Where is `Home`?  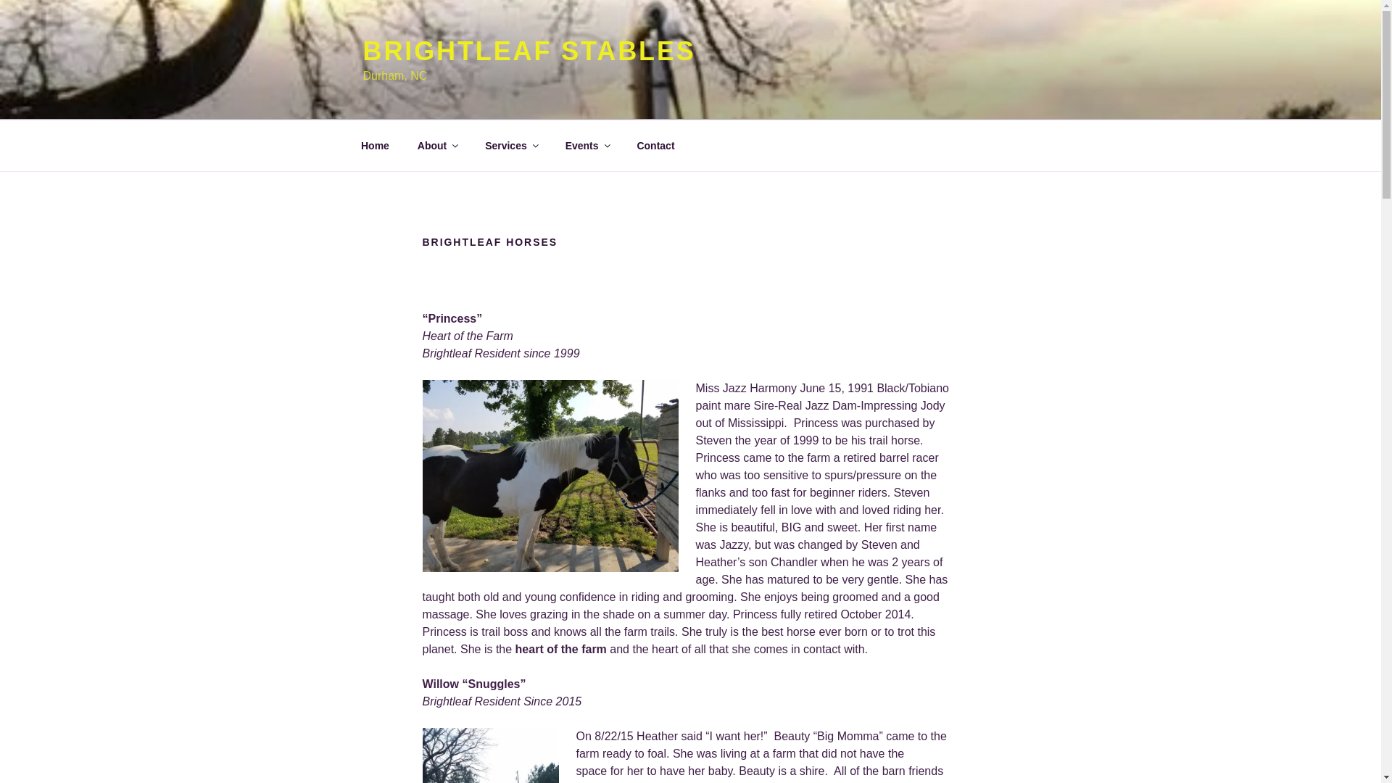
Home is located at coordinates (375, 145).